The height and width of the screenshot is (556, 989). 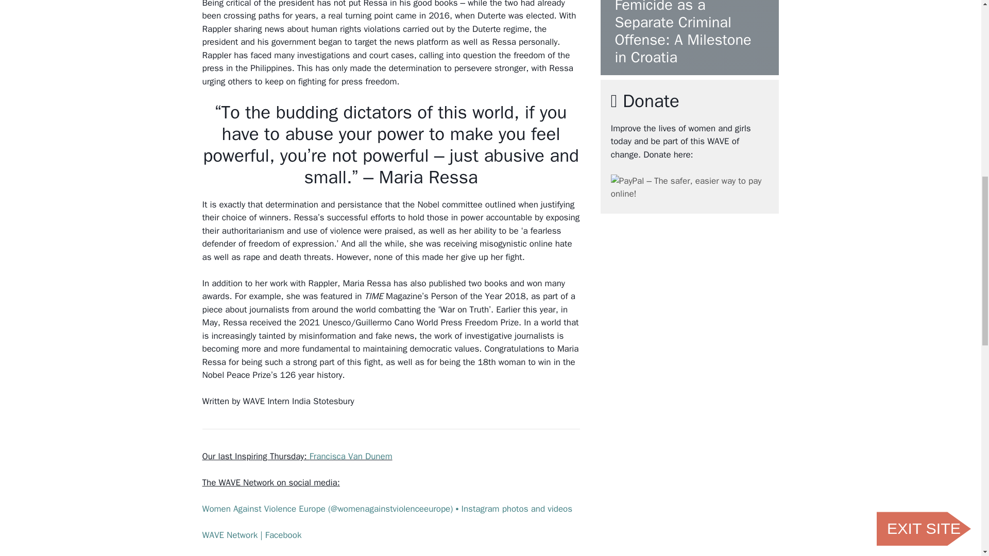 What do you see at coordinates (956, 489) in the screenshot?
I see `Scroll back to top` at bounding box center [956, 489].